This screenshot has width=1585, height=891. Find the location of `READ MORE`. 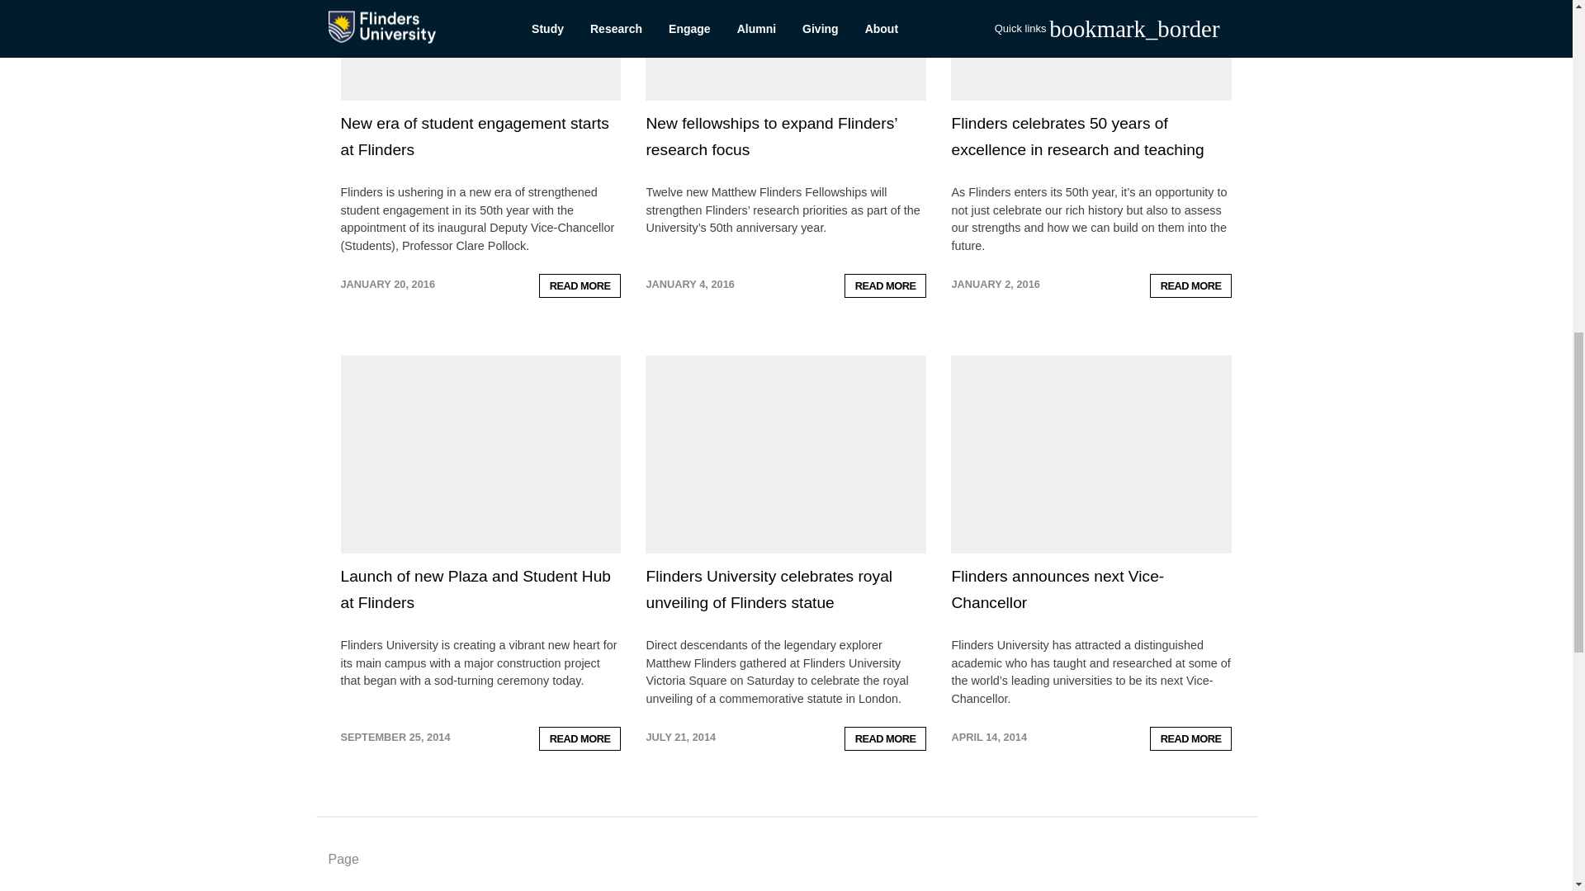

READ MORE is located at coordinates (886, 285).